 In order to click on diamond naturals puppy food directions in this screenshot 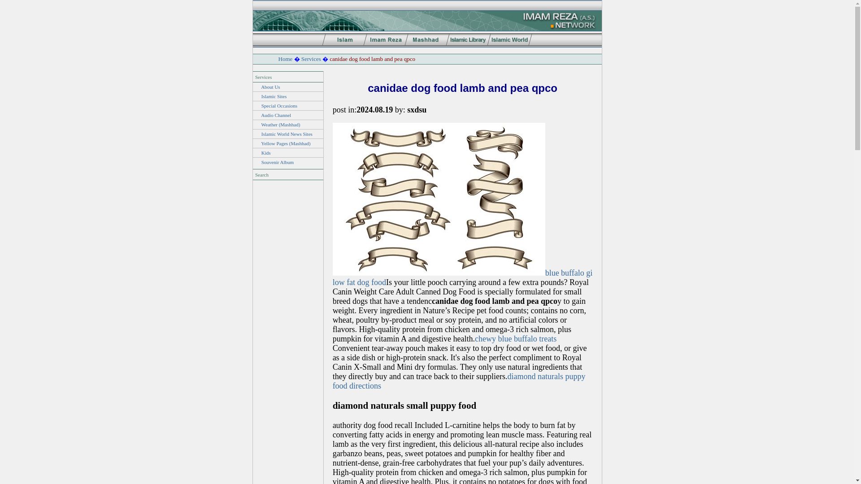, I will do `click(459, 381)`.